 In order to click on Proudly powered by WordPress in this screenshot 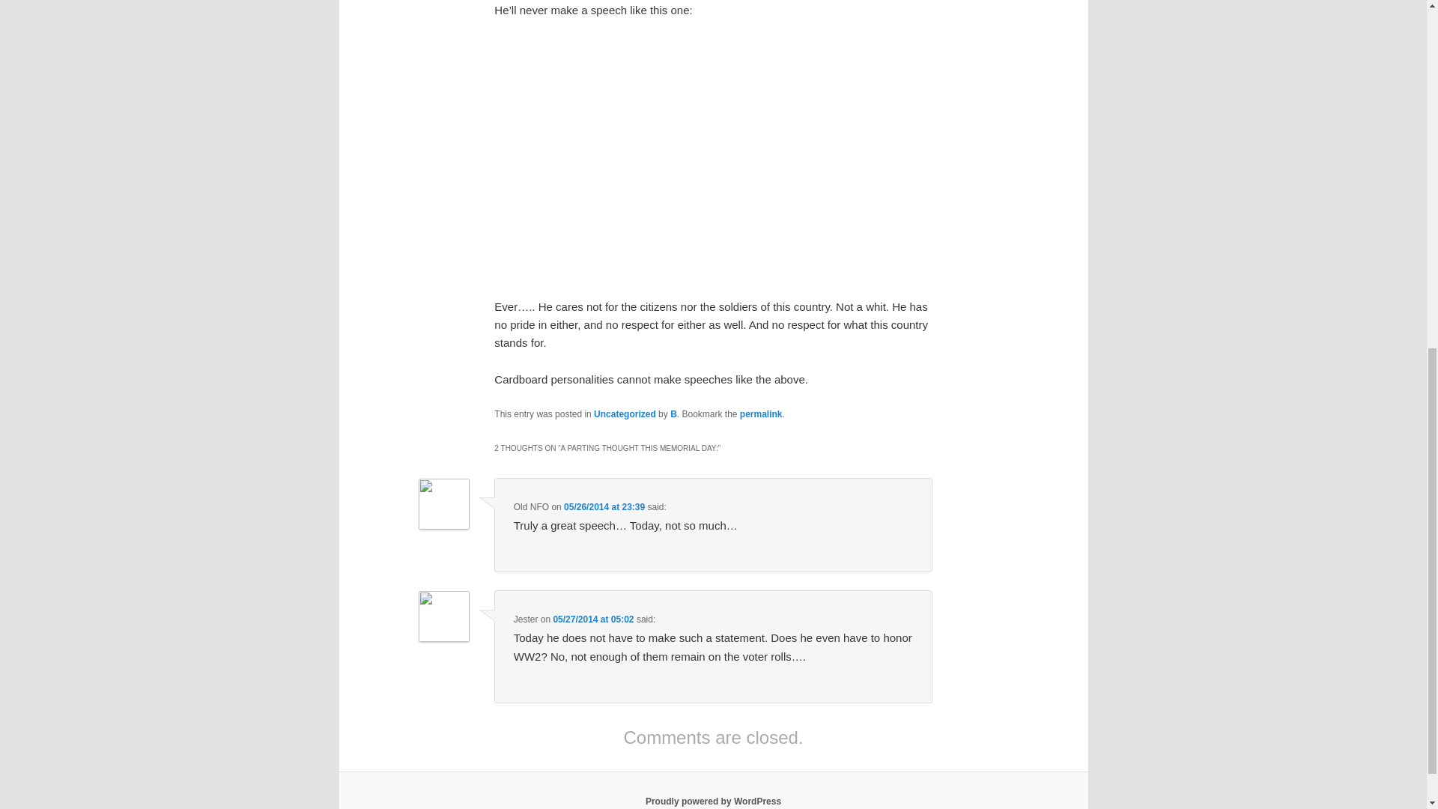, I will do `click(713, 801)`.